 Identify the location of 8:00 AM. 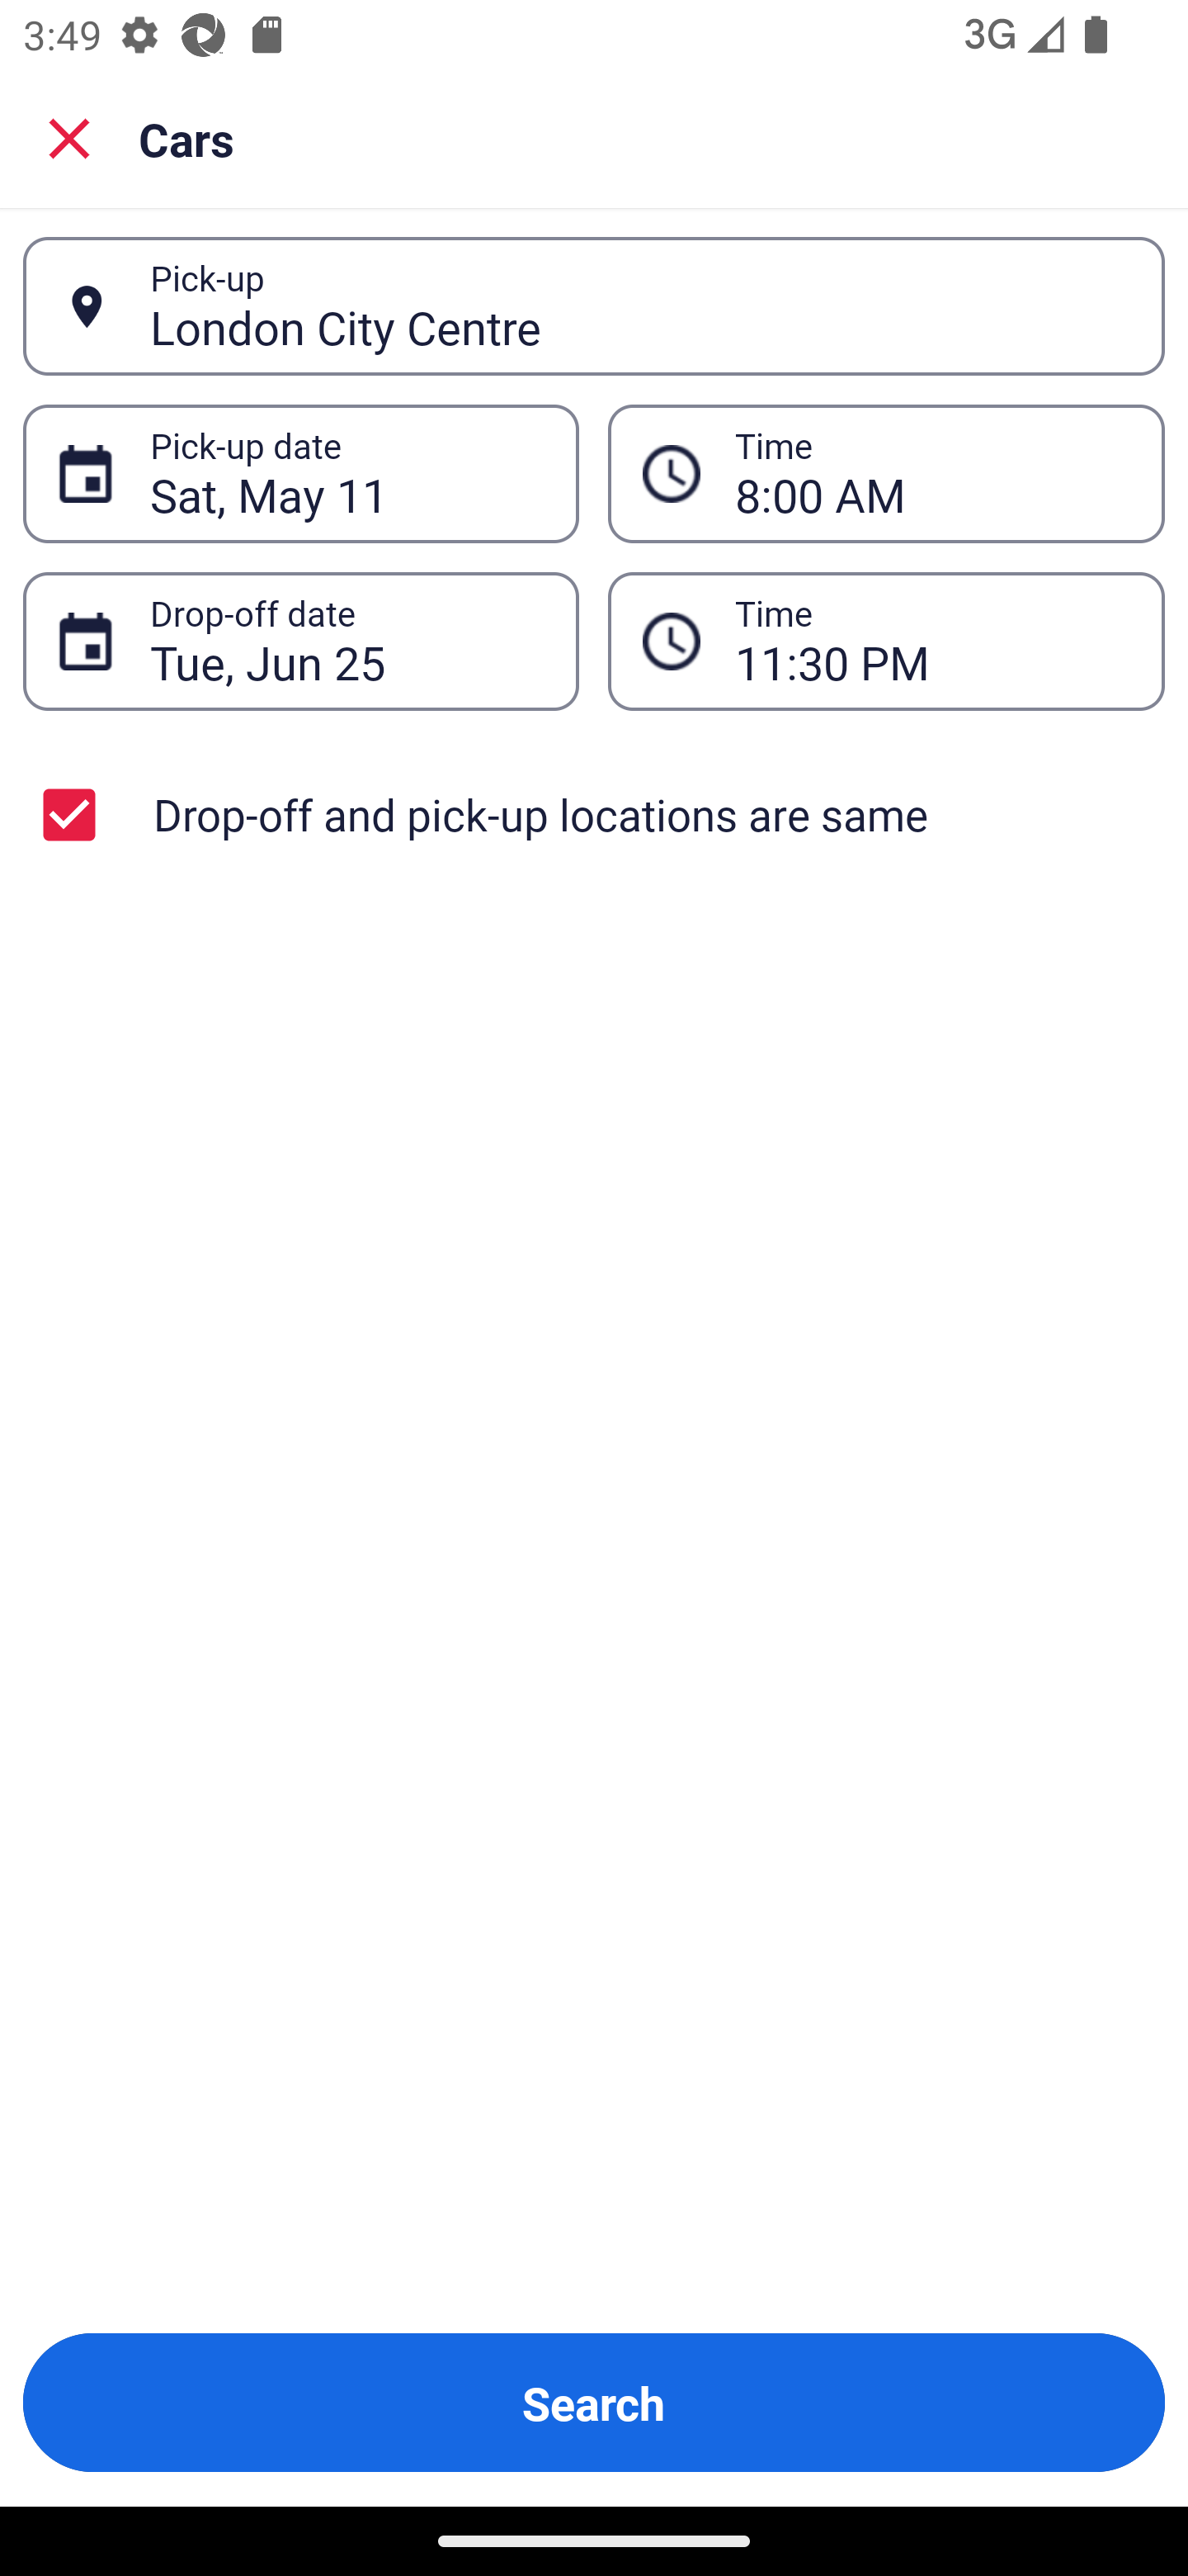
(886, 474).